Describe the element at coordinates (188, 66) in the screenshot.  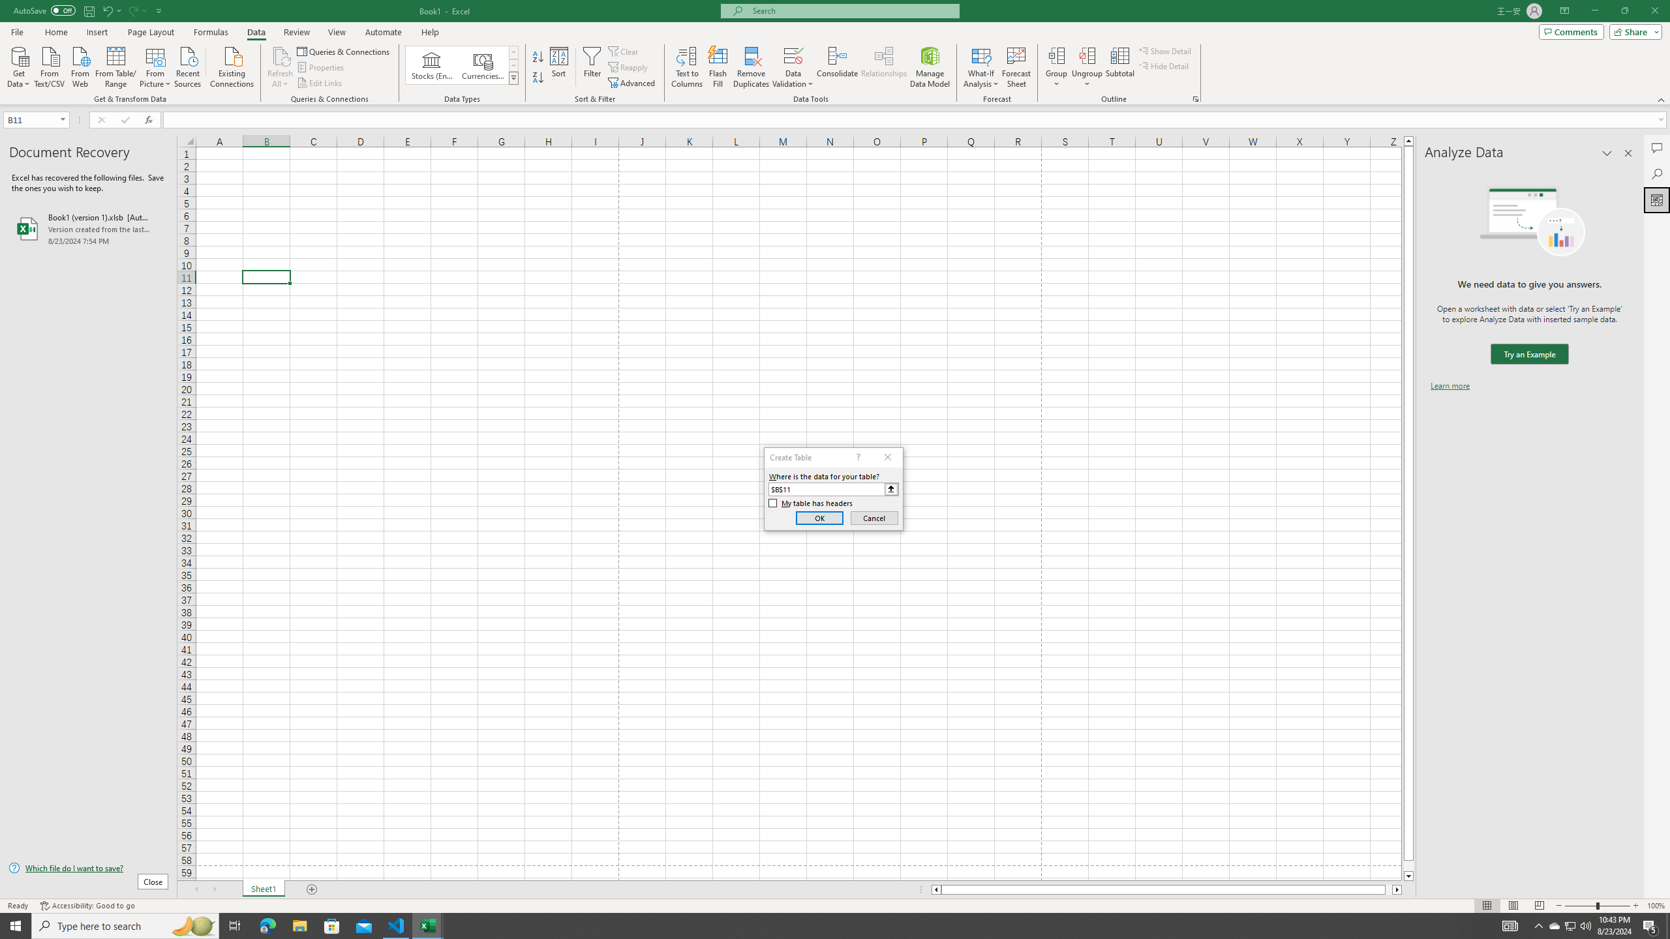
I see `Recent Sources` at that location.